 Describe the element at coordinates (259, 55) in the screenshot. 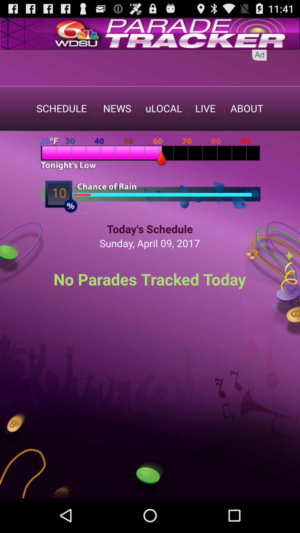

I see `click ad` at that location.